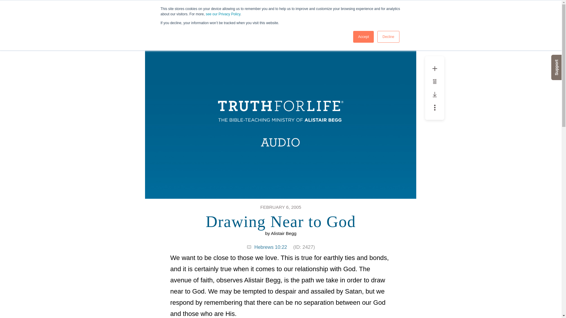  Describe the element at coordinates (435, 81) in the screenshot. I see `More Options` at that location.